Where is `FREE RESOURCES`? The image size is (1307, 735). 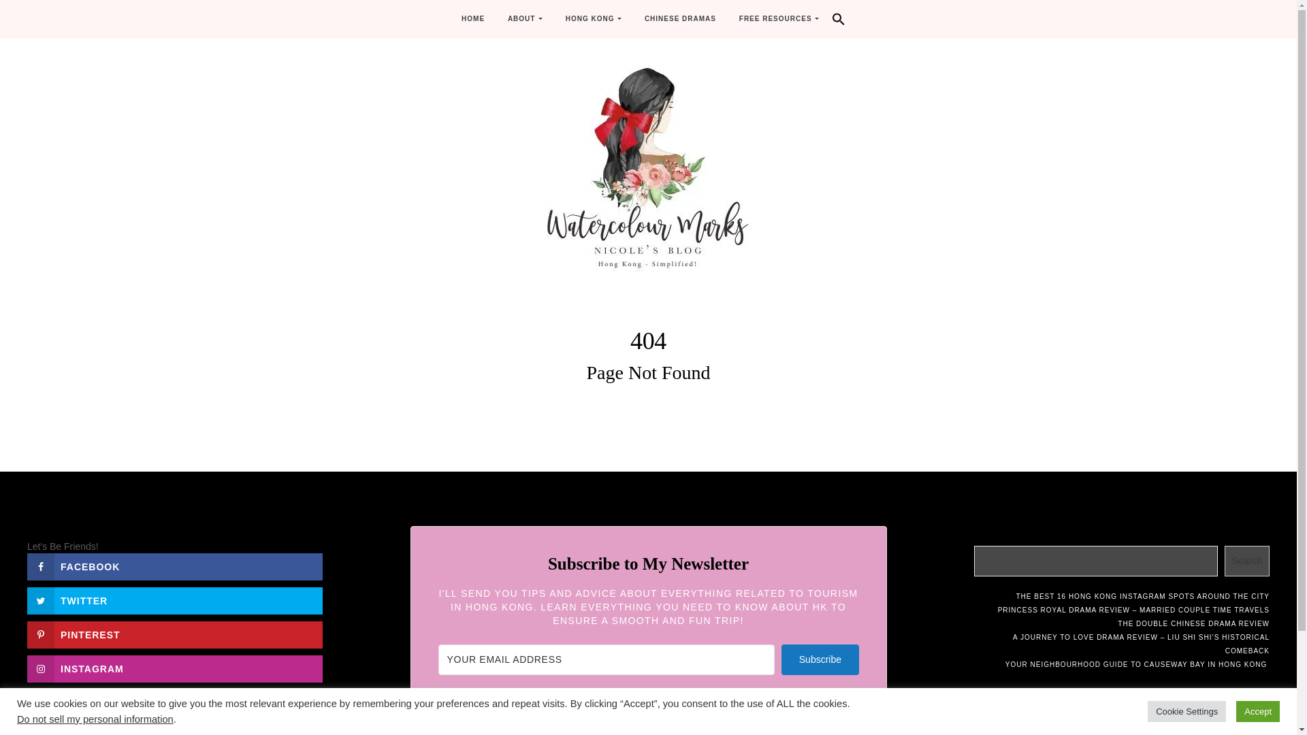 FREE RESOURCES is located at coordinates (779, 19).